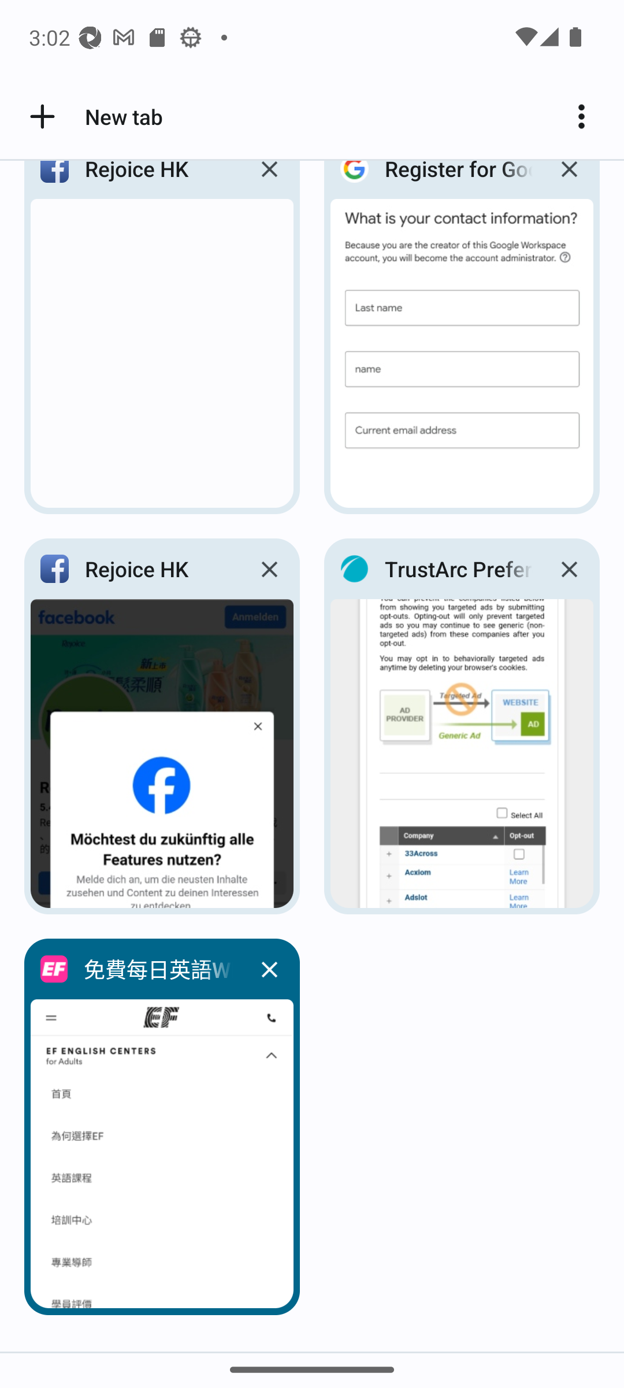 The width and height of the screenshot is (624, 1388). Describe the element at coordinates (162, 342) in the screenshot. I see `Rejoice HK Rejoice HK, tab Close Rejoice HK tab` at that location.